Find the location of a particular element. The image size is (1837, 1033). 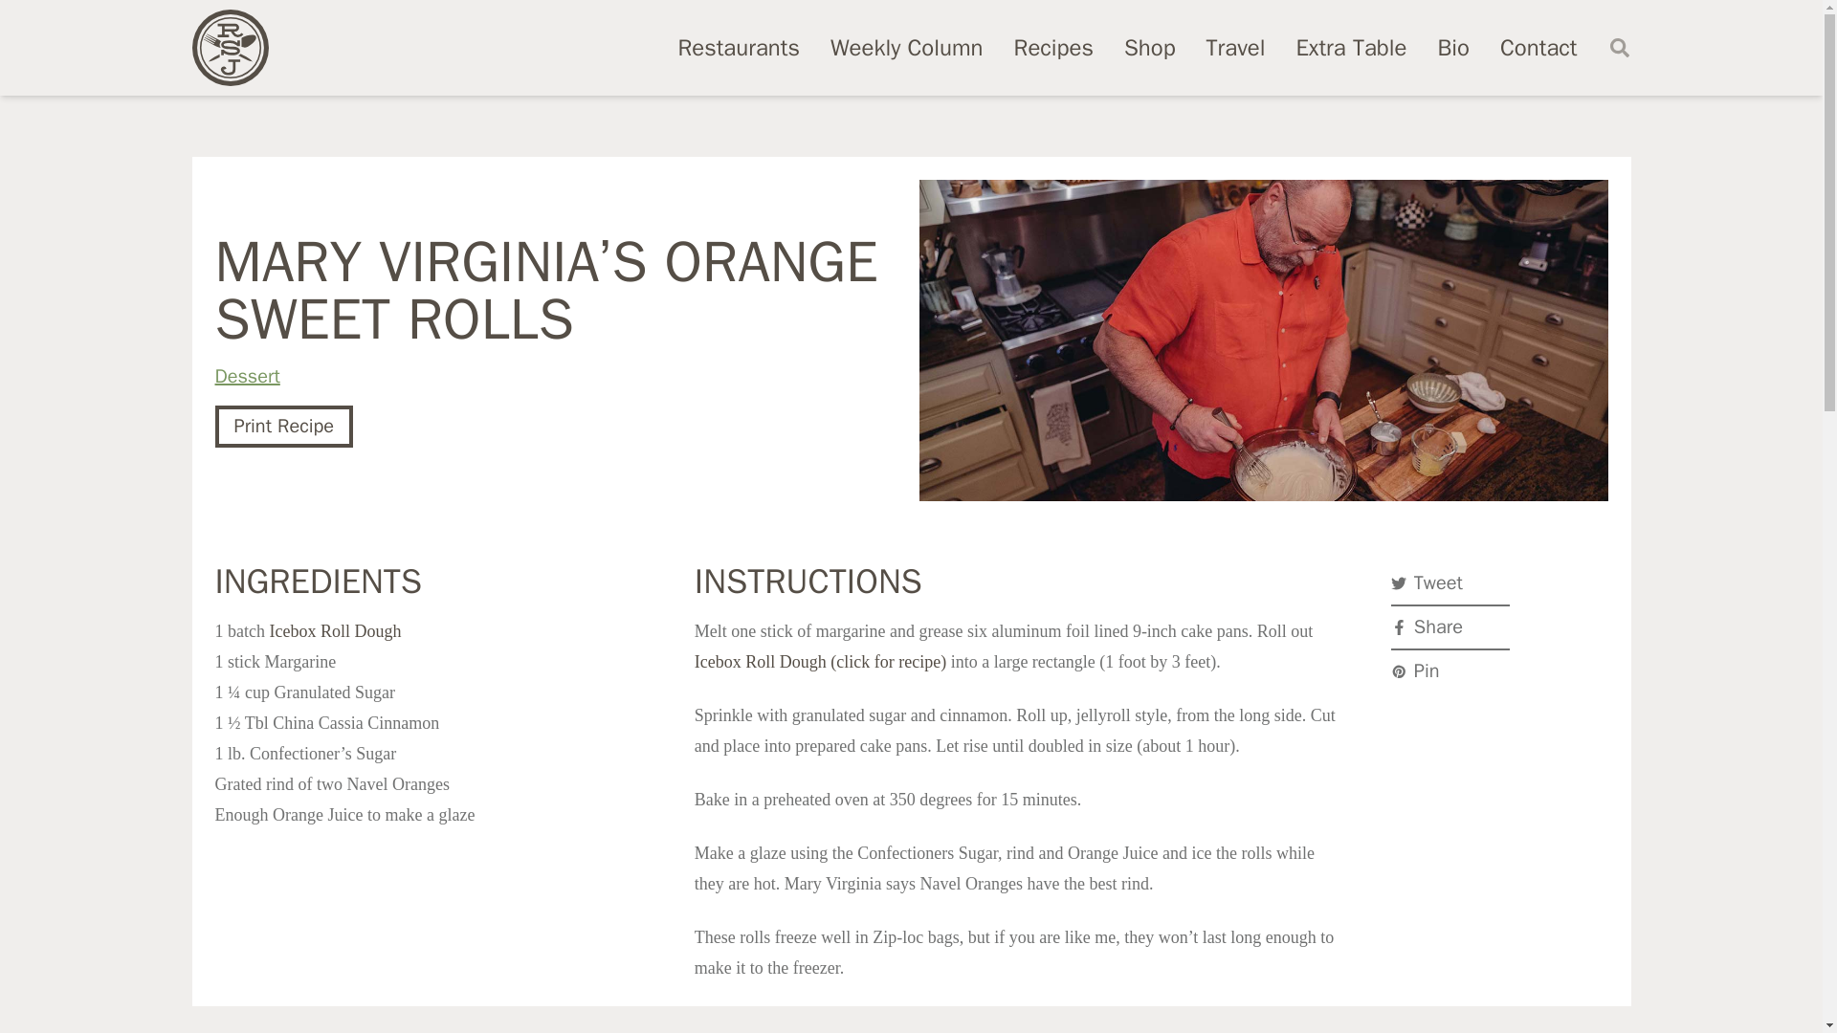

Recipes is located at coordinates (1052, 47).